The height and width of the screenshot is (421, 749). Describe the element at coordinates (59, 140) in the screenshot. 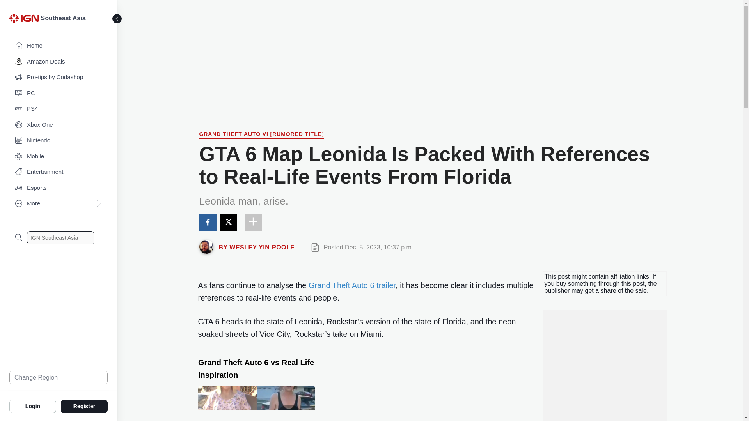

I see `Nintendo` at that location.